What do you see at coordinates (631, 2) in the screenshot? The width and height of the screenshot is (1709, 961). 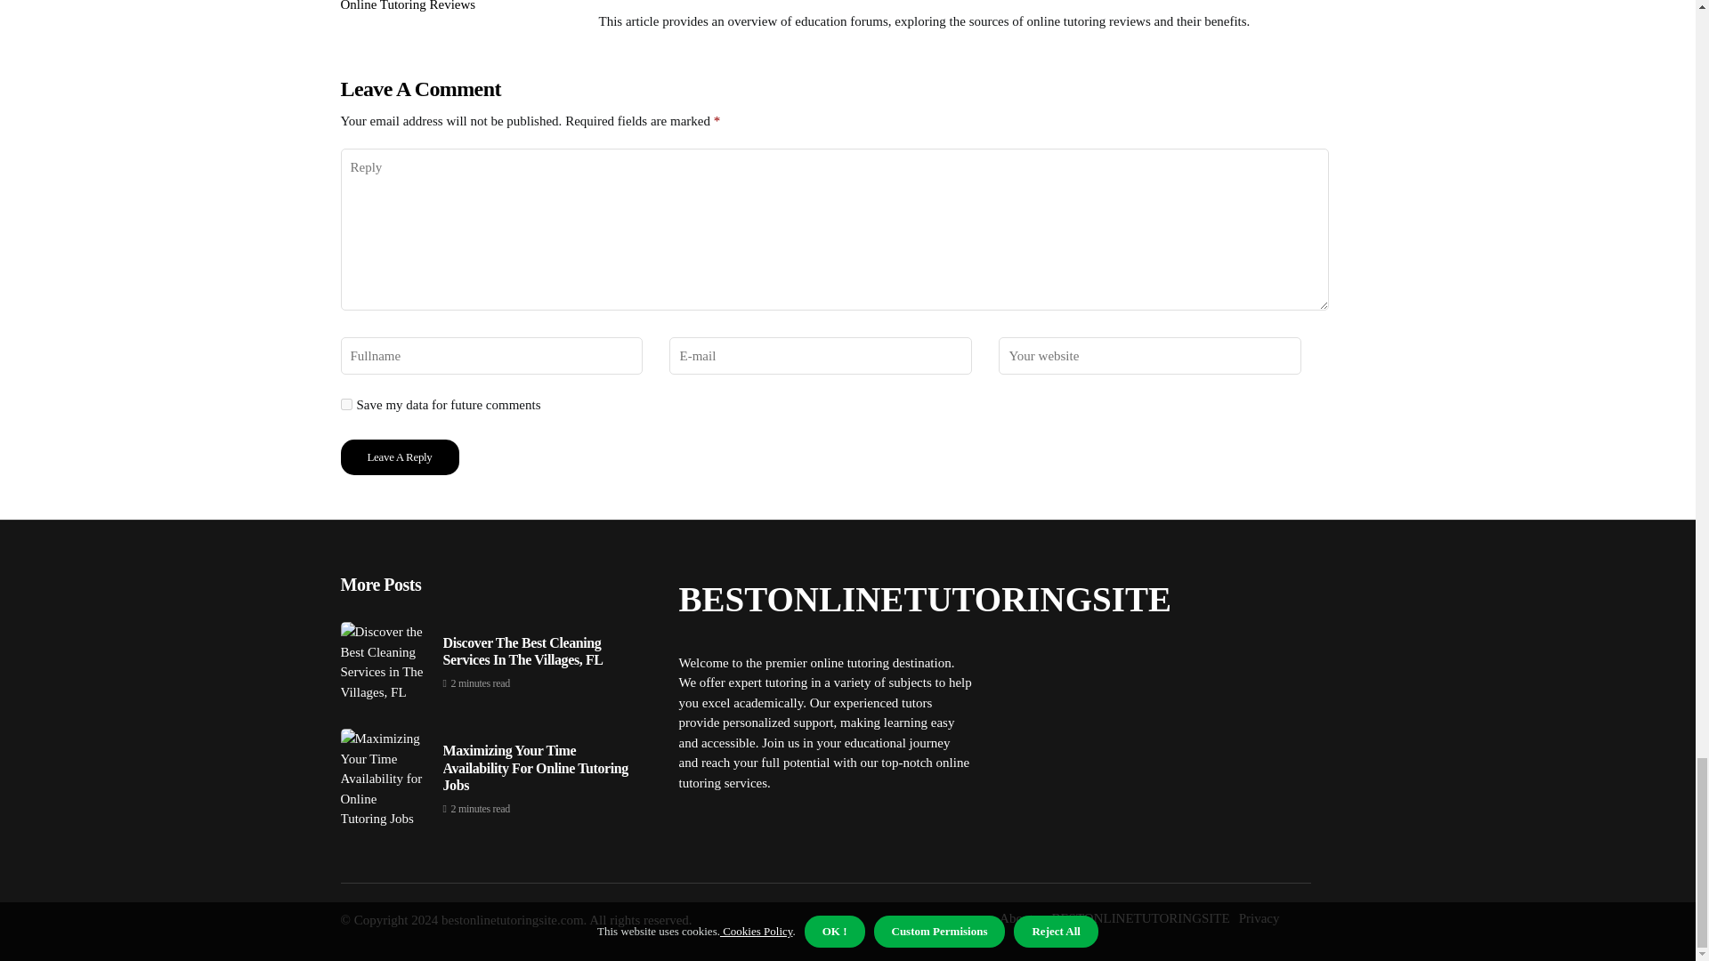 I see `Posts by Joe Robbins` at bounding box center [631, 2].